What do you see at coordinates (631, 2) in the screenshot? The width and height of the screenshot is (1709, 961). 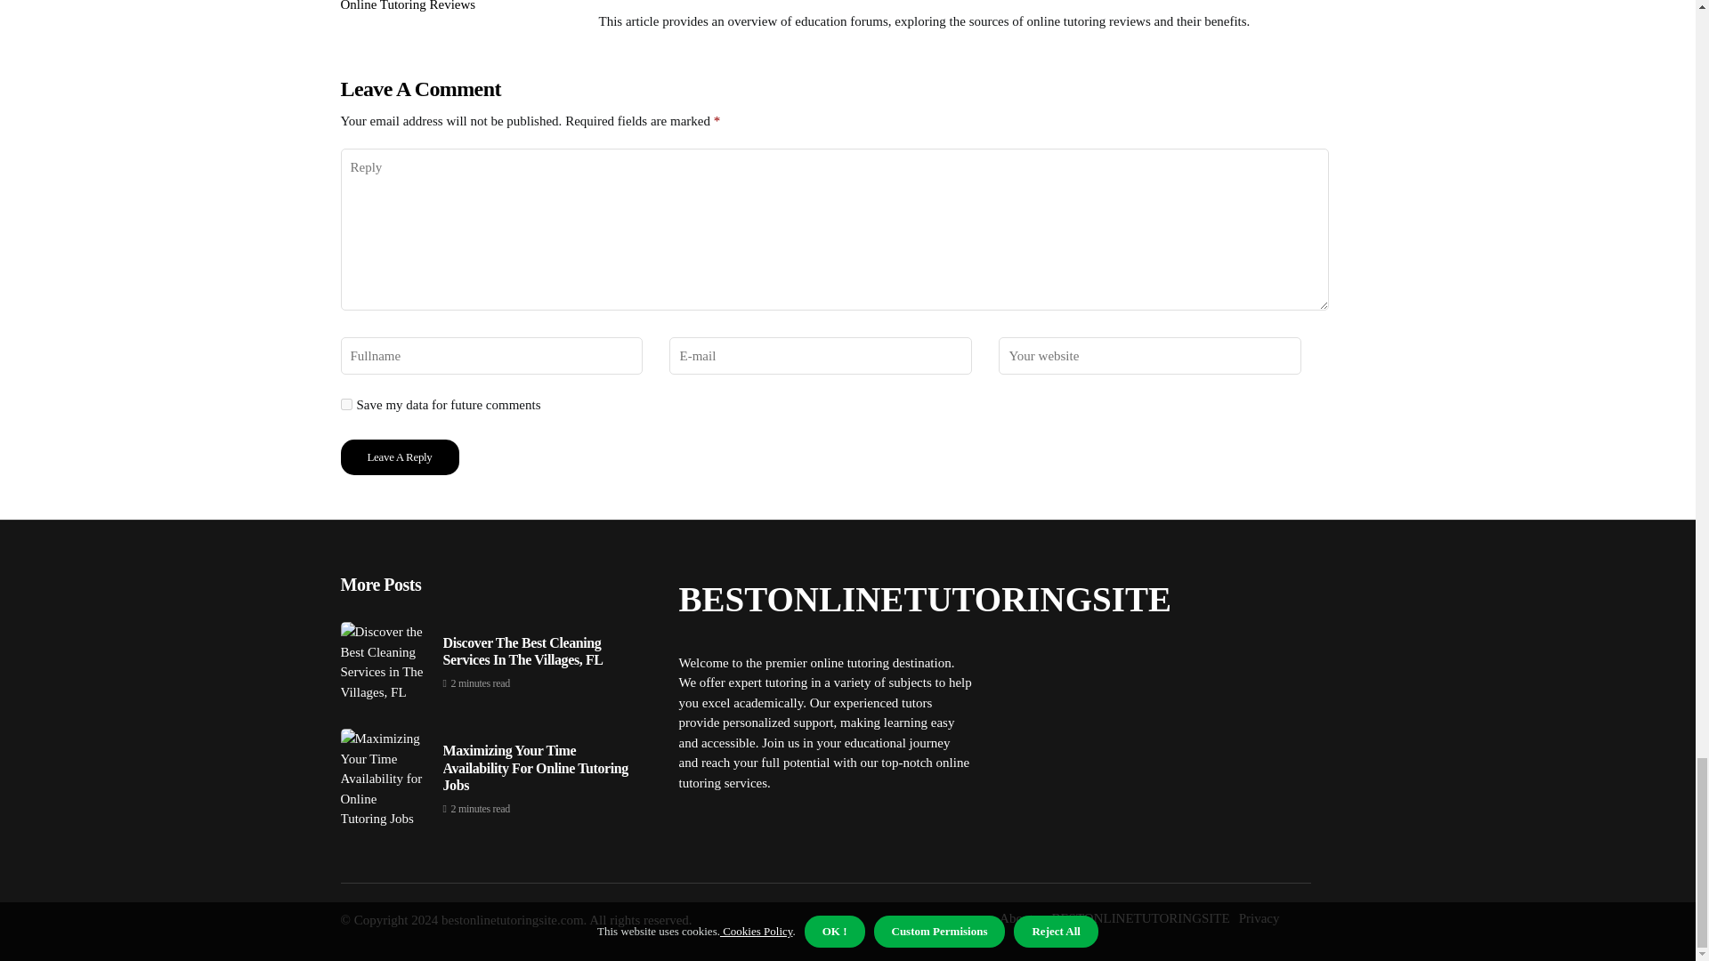 I see `Posts by Joe Robbins` at bounding box center [631, 2].